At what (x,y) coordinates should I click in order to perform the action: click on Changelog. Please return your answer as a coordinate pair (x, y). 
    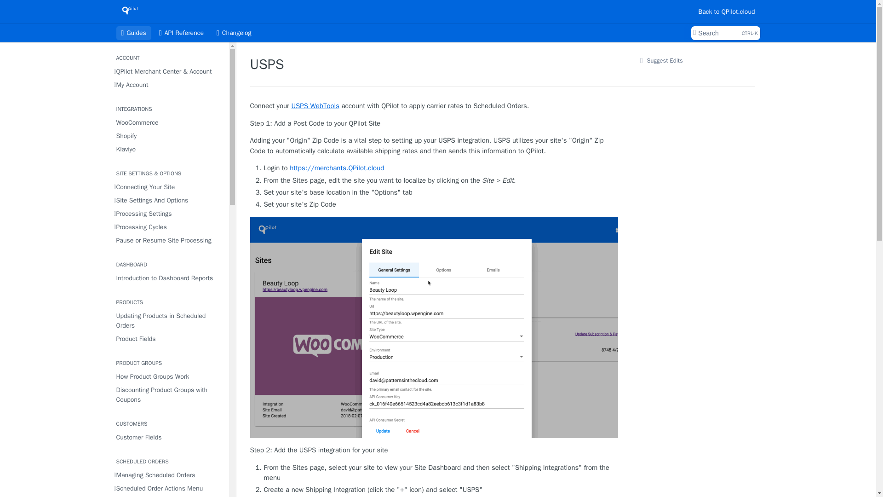
    Looking at the image, I should click on (168, 135).